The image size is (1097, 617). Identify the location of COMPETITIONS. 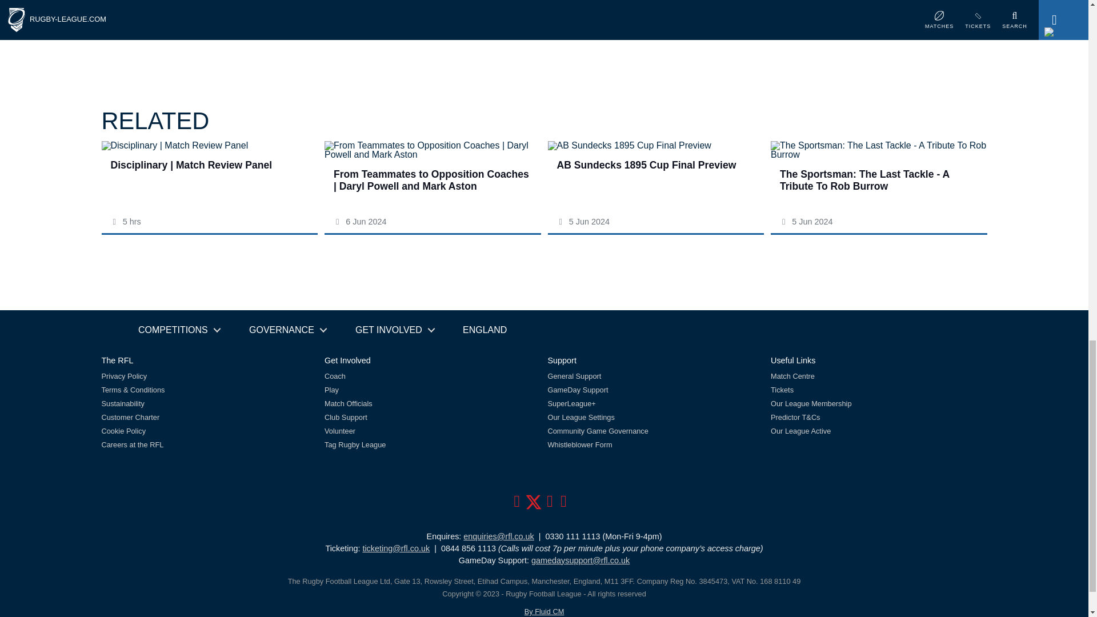
(178, 330).